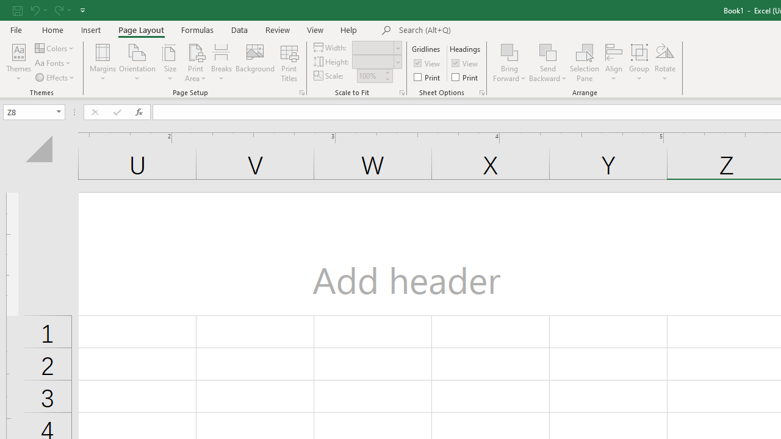  I want to click on Width, so click(373, 48).